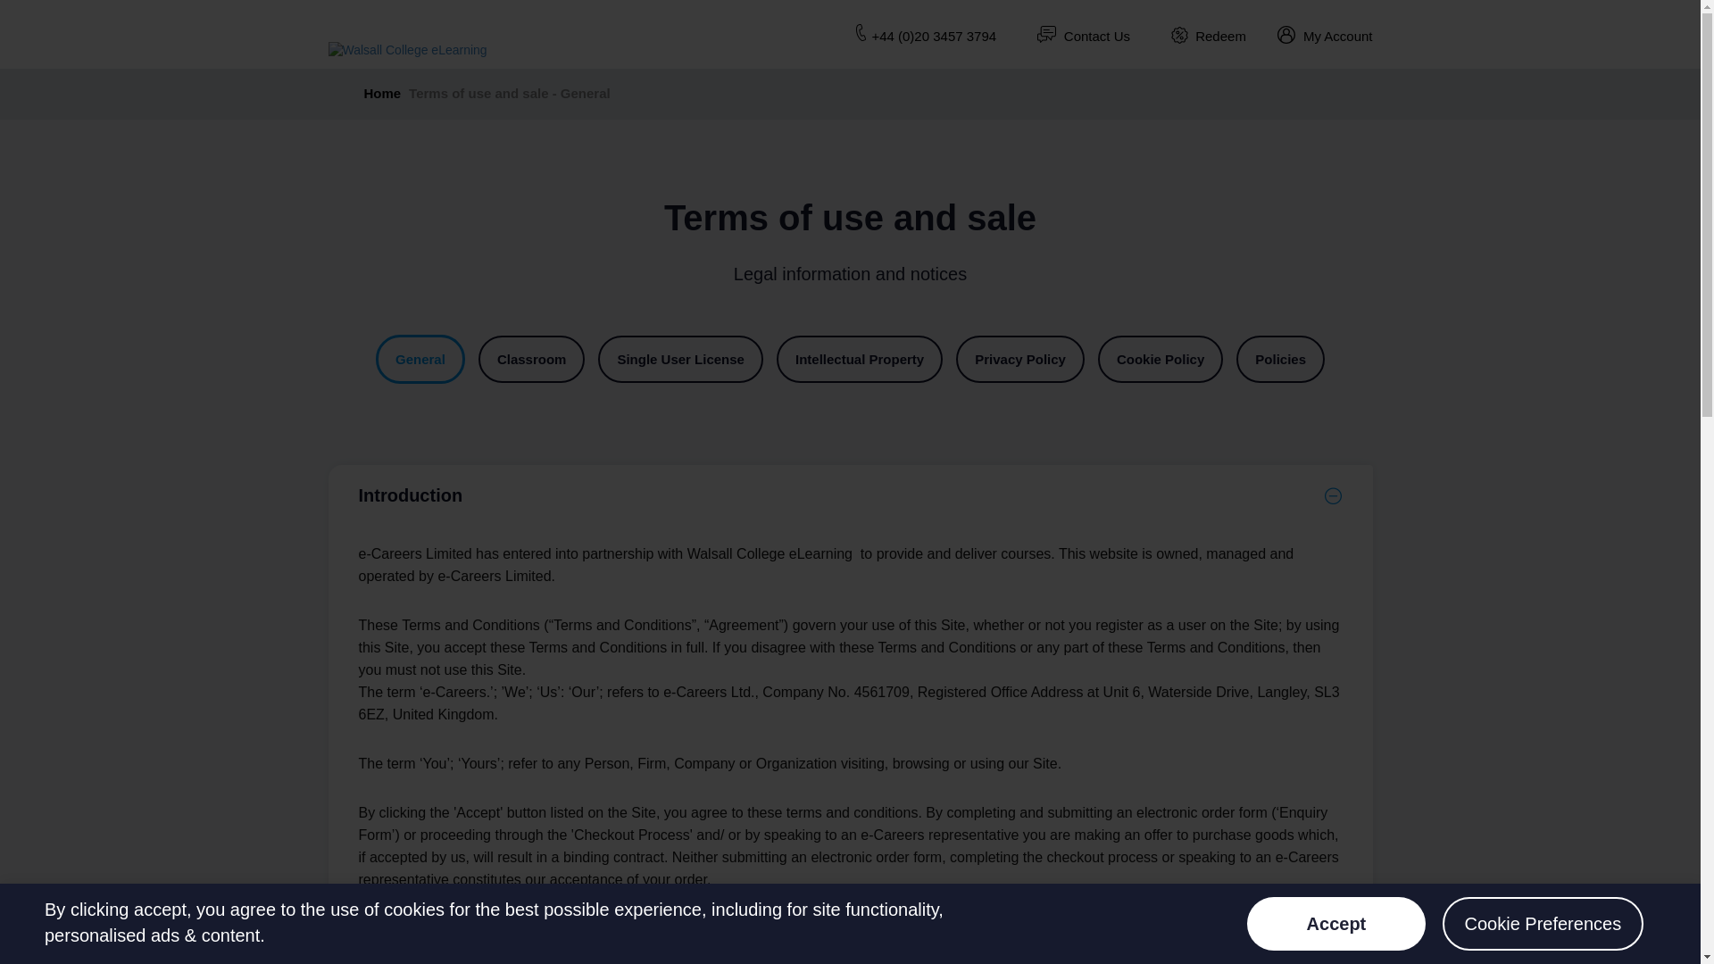  Describe the element at coordinates (1219, 36) in the screenshot. I see `Redeem` at that location.